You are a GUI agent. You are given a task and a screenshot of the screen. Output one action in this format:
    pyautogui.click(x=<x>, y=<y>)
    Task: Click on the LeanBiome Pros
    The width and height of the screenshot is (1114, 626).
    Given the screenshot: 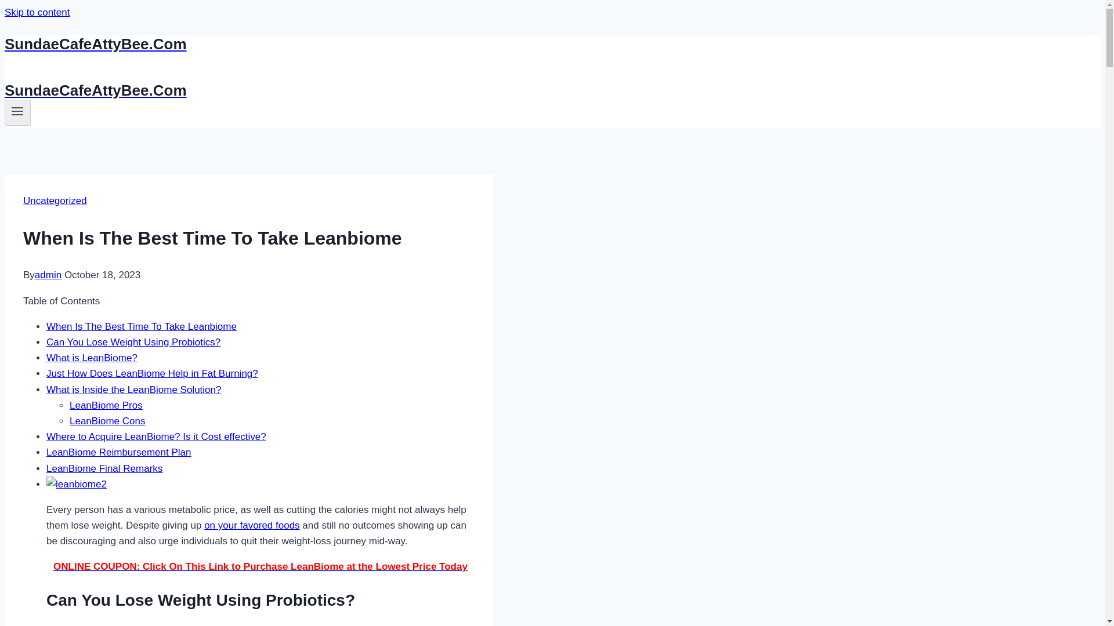 What is the action you would take?
    pyautogui.click(x=106, y=405)
    